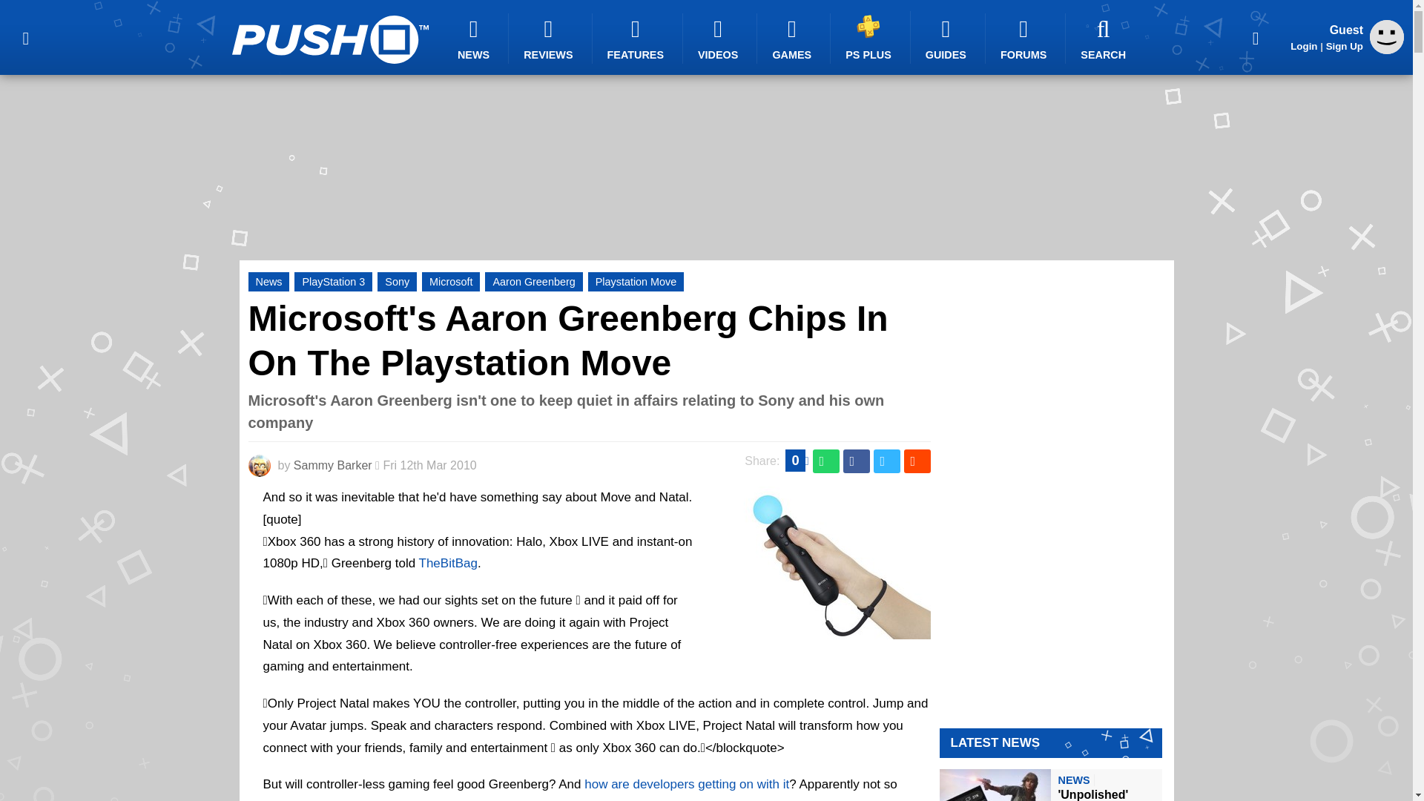 The image size is (1424, 801). What do you see at coordinates (1344, 46) in the screenshot?
I see `Sign Up` at bounding box center [1344, 46].